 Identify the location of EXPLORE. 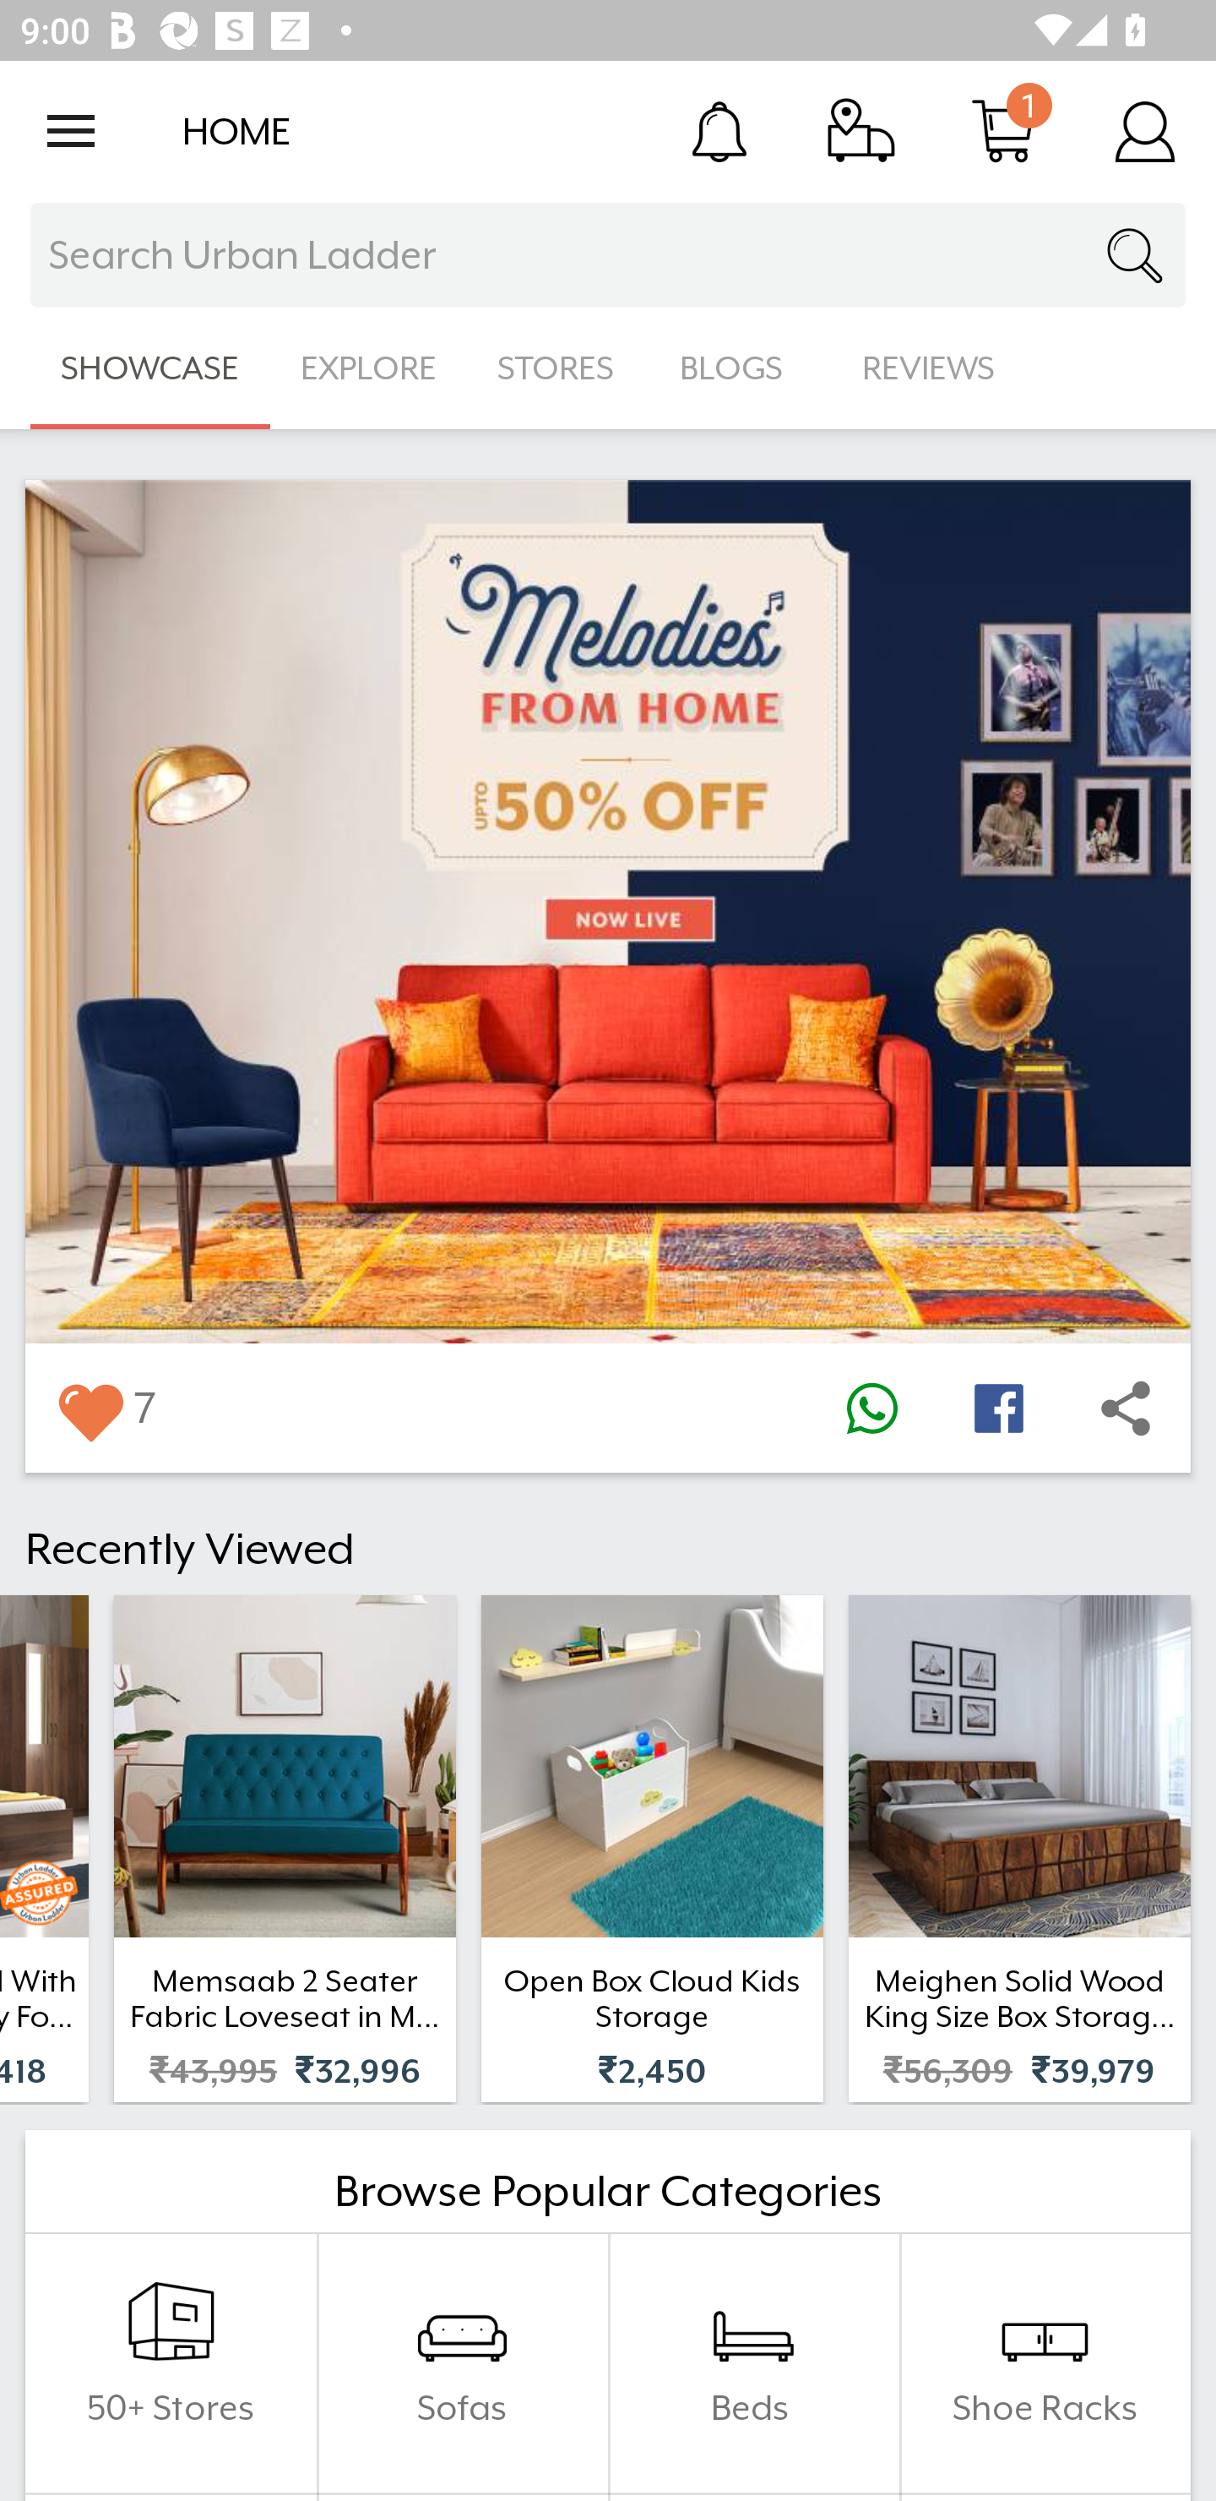
(368, 368).